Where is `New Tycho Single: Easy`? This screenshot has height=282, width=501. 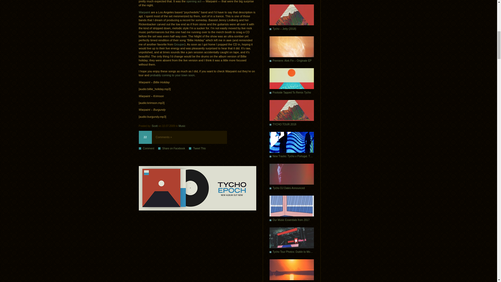
New Tycho Single: Easy is located at coordinates (291, 1).